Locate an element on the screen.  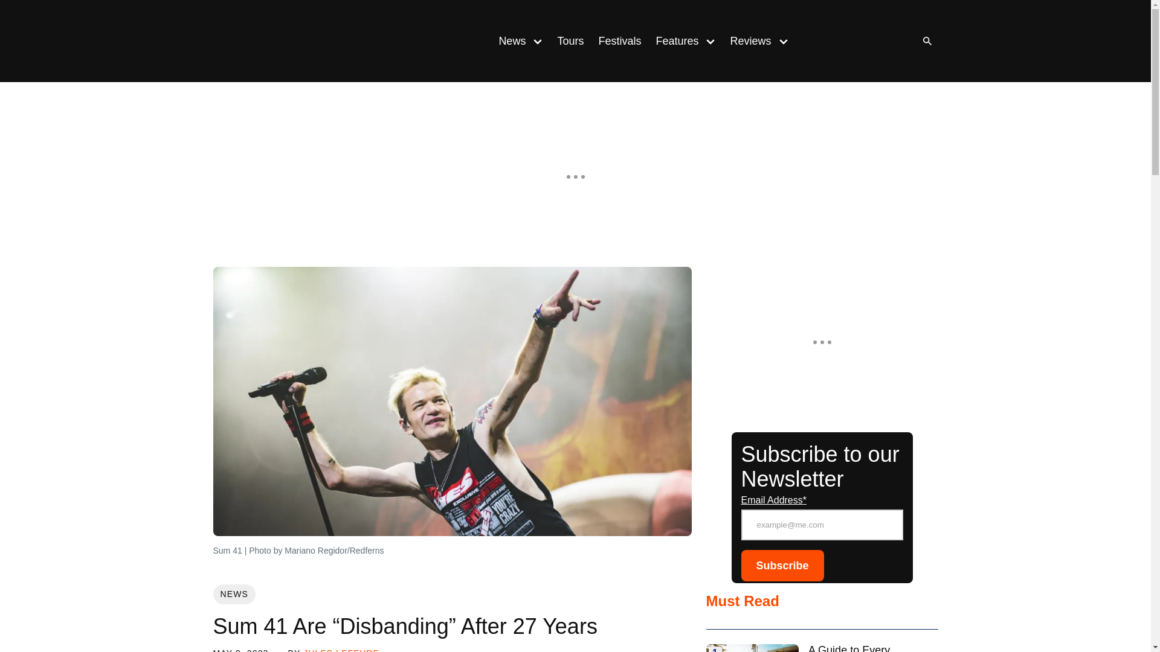
NEWS is located at coordinates (233, 594).